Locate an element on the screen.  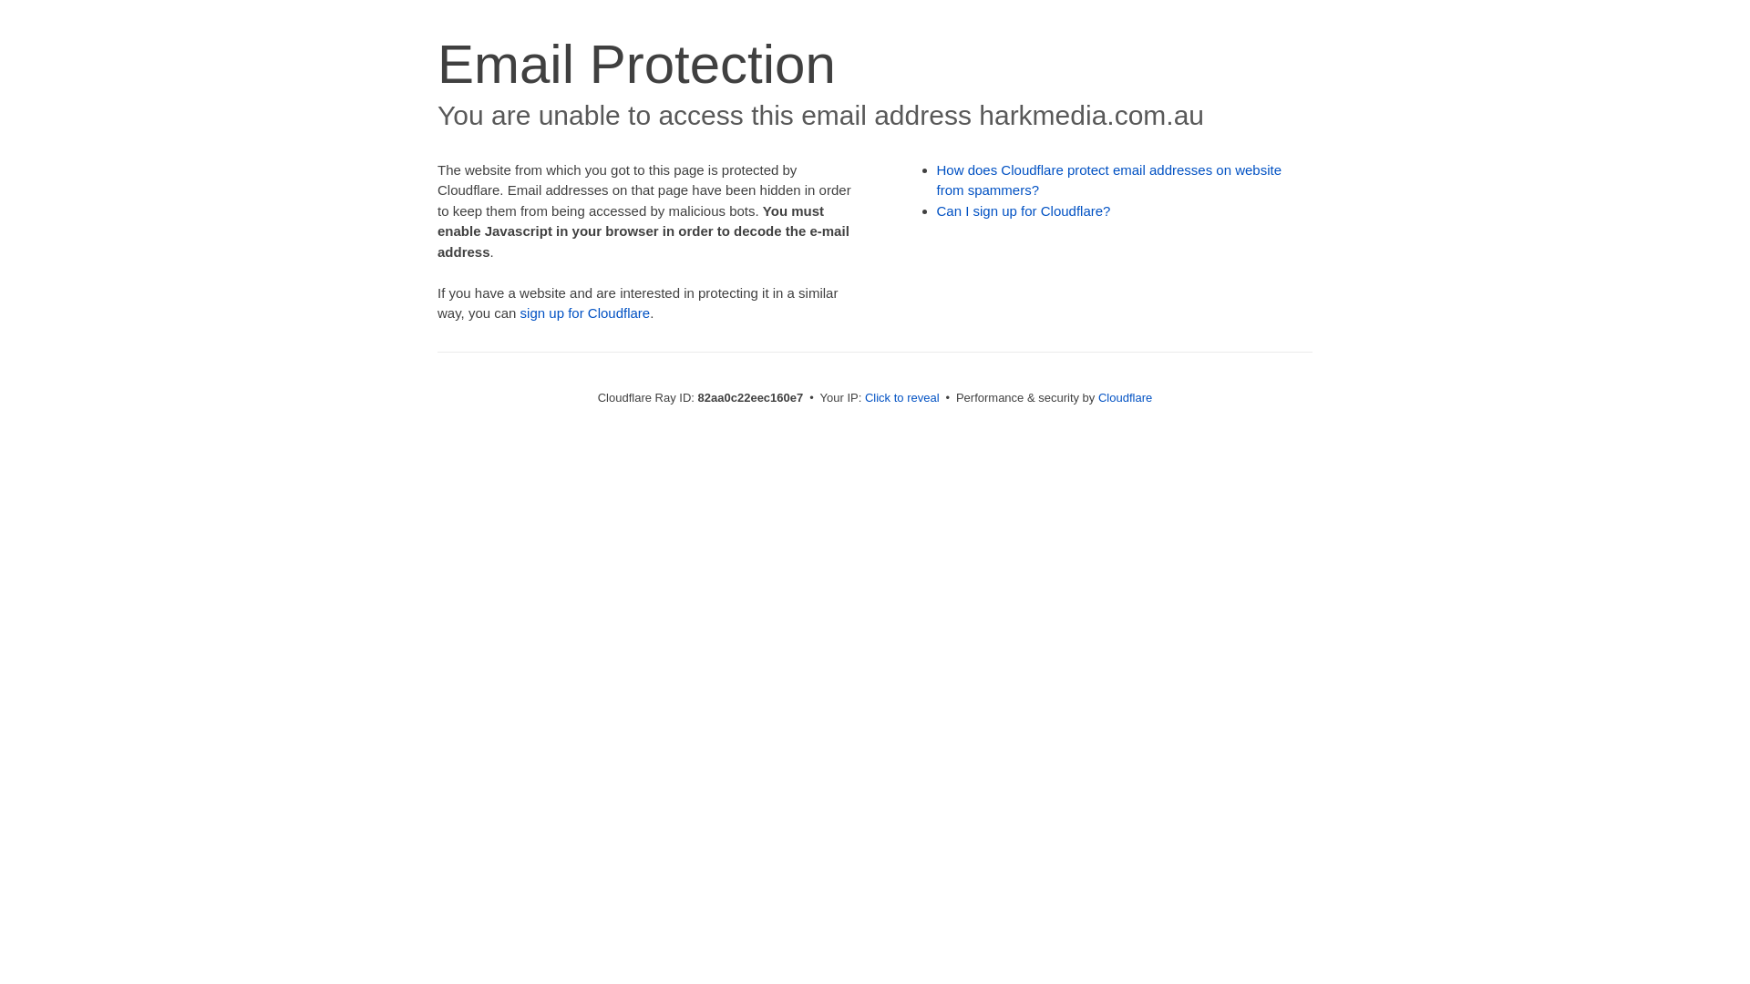
Cloudflare is located at coordinates (1125, 397).